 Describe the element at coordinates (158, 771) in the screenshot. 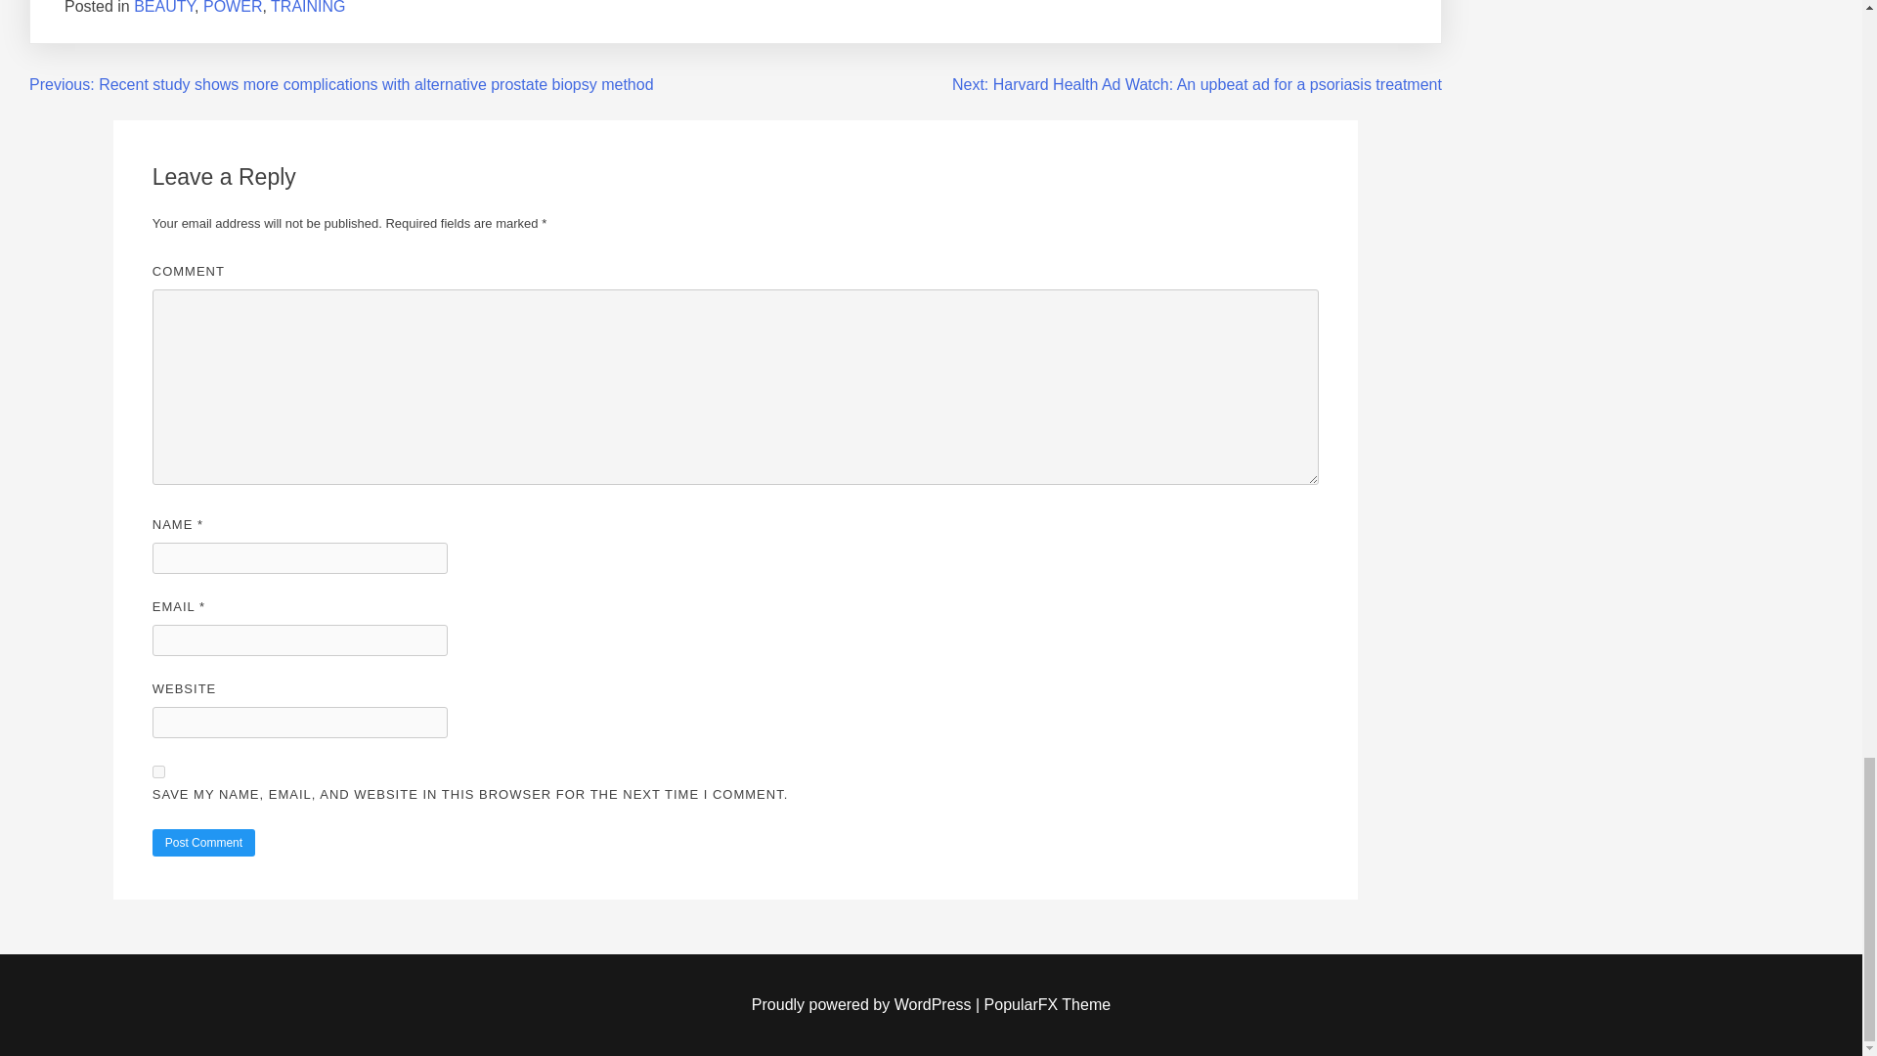

I see `yes` at that location.